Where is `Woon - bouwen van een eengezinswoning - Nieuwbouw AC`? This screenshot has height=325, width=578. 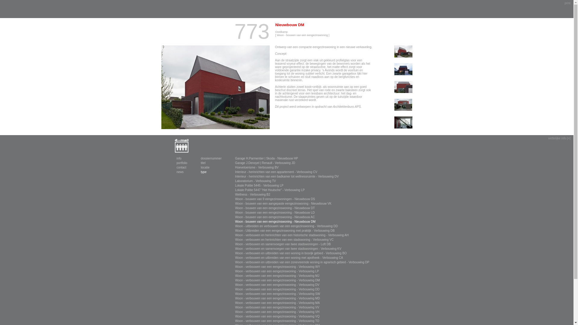
Woon - bouwen van een eengezinswoning - Nieuwbouw AC is located at coordinates (275, 217).